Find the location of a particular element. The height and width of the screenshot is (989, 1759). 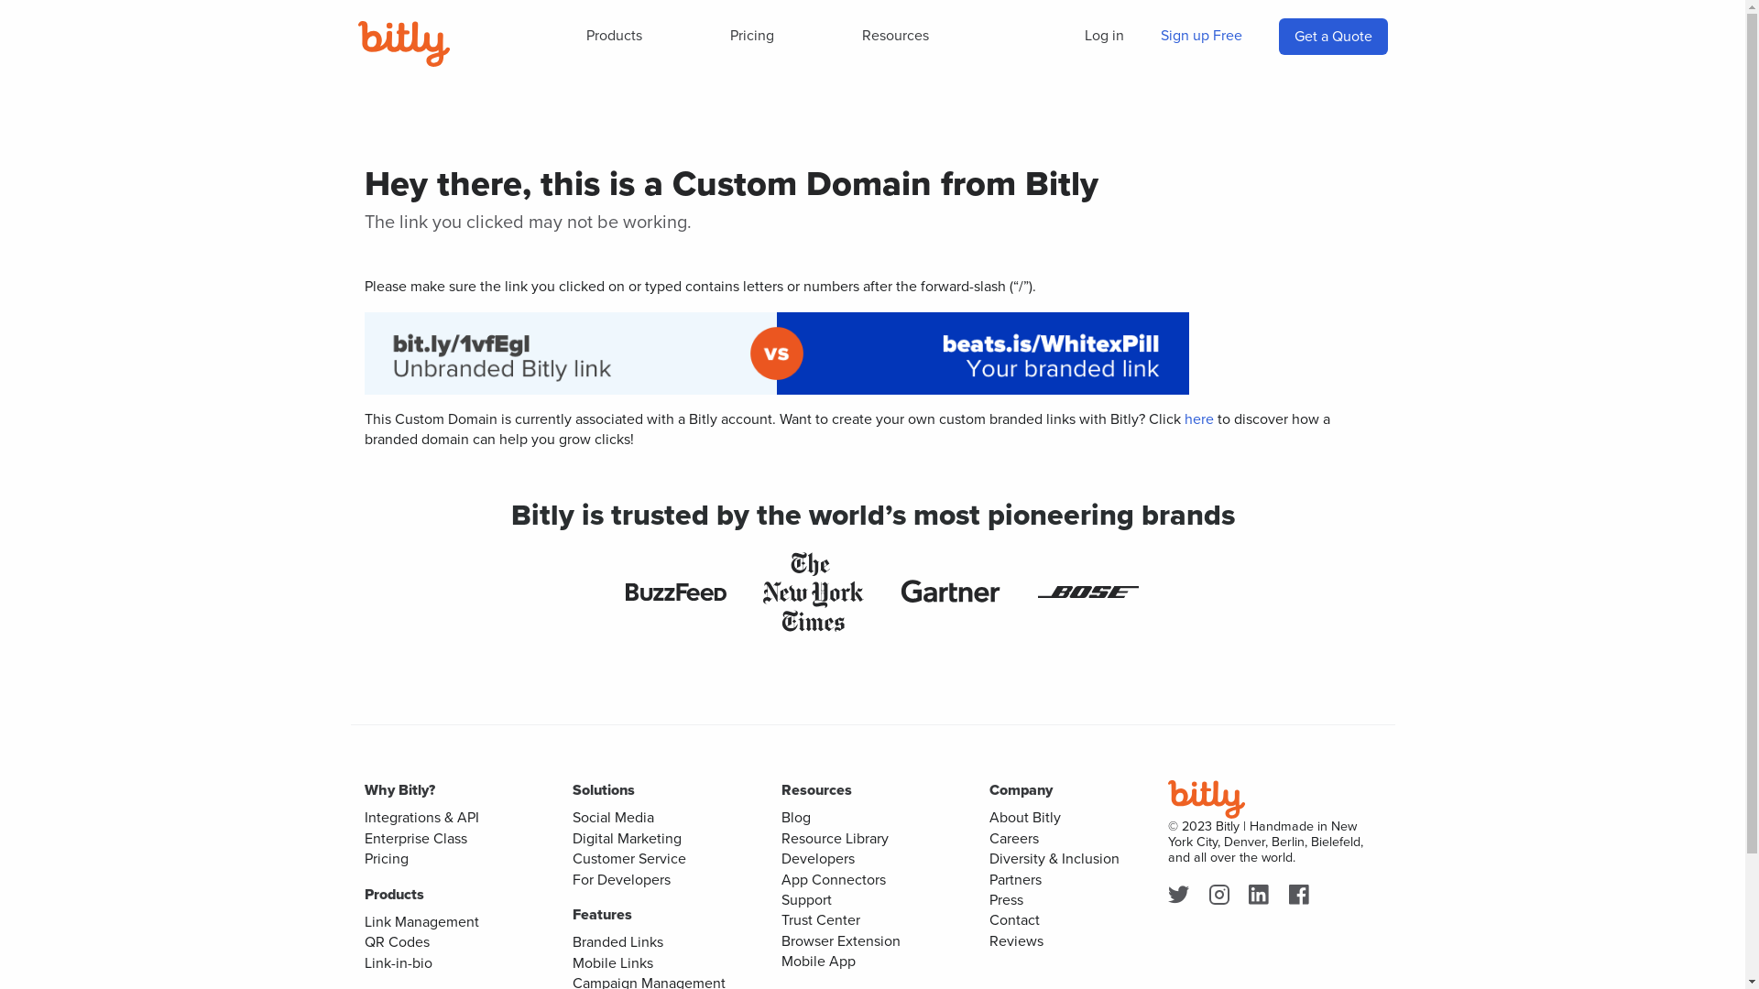

Support is located at coordinates (806, 899).